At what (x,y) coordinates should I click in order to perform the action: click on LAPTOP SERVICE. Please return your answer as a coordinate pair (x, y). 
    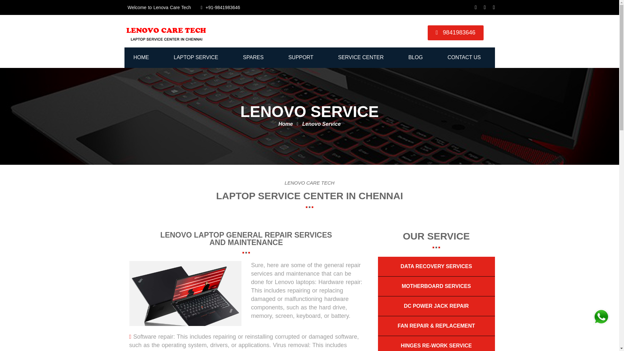
    Looking at the image, I should click on (196, 58).